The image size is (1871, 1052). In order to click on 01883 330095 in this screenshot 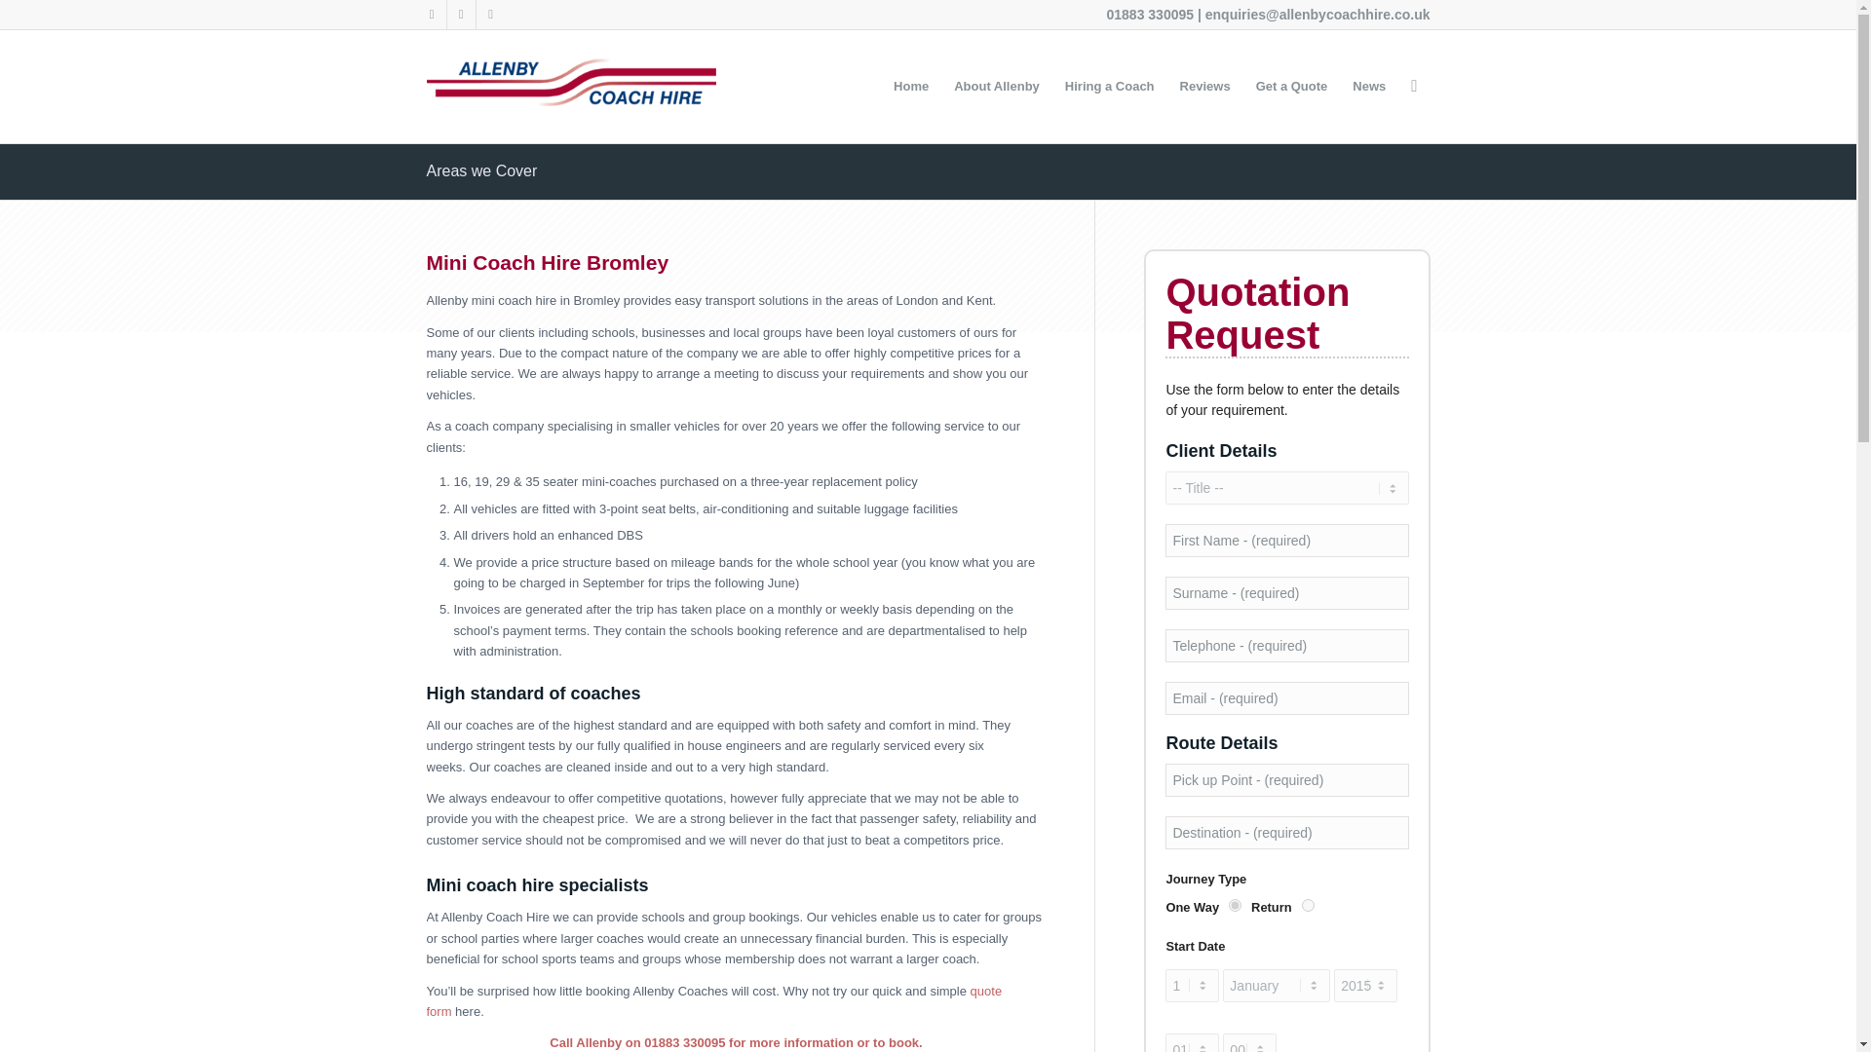, I will do `click(1151, 14)`.